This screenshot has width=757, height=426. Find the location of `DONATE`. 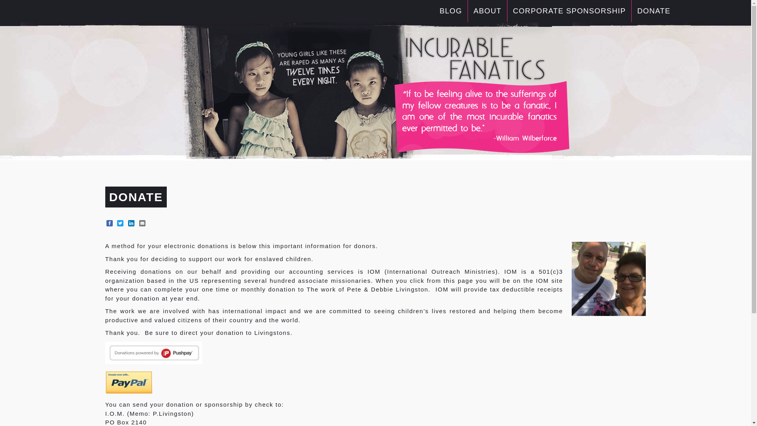

DONATE is located at coordinates (654, 11).